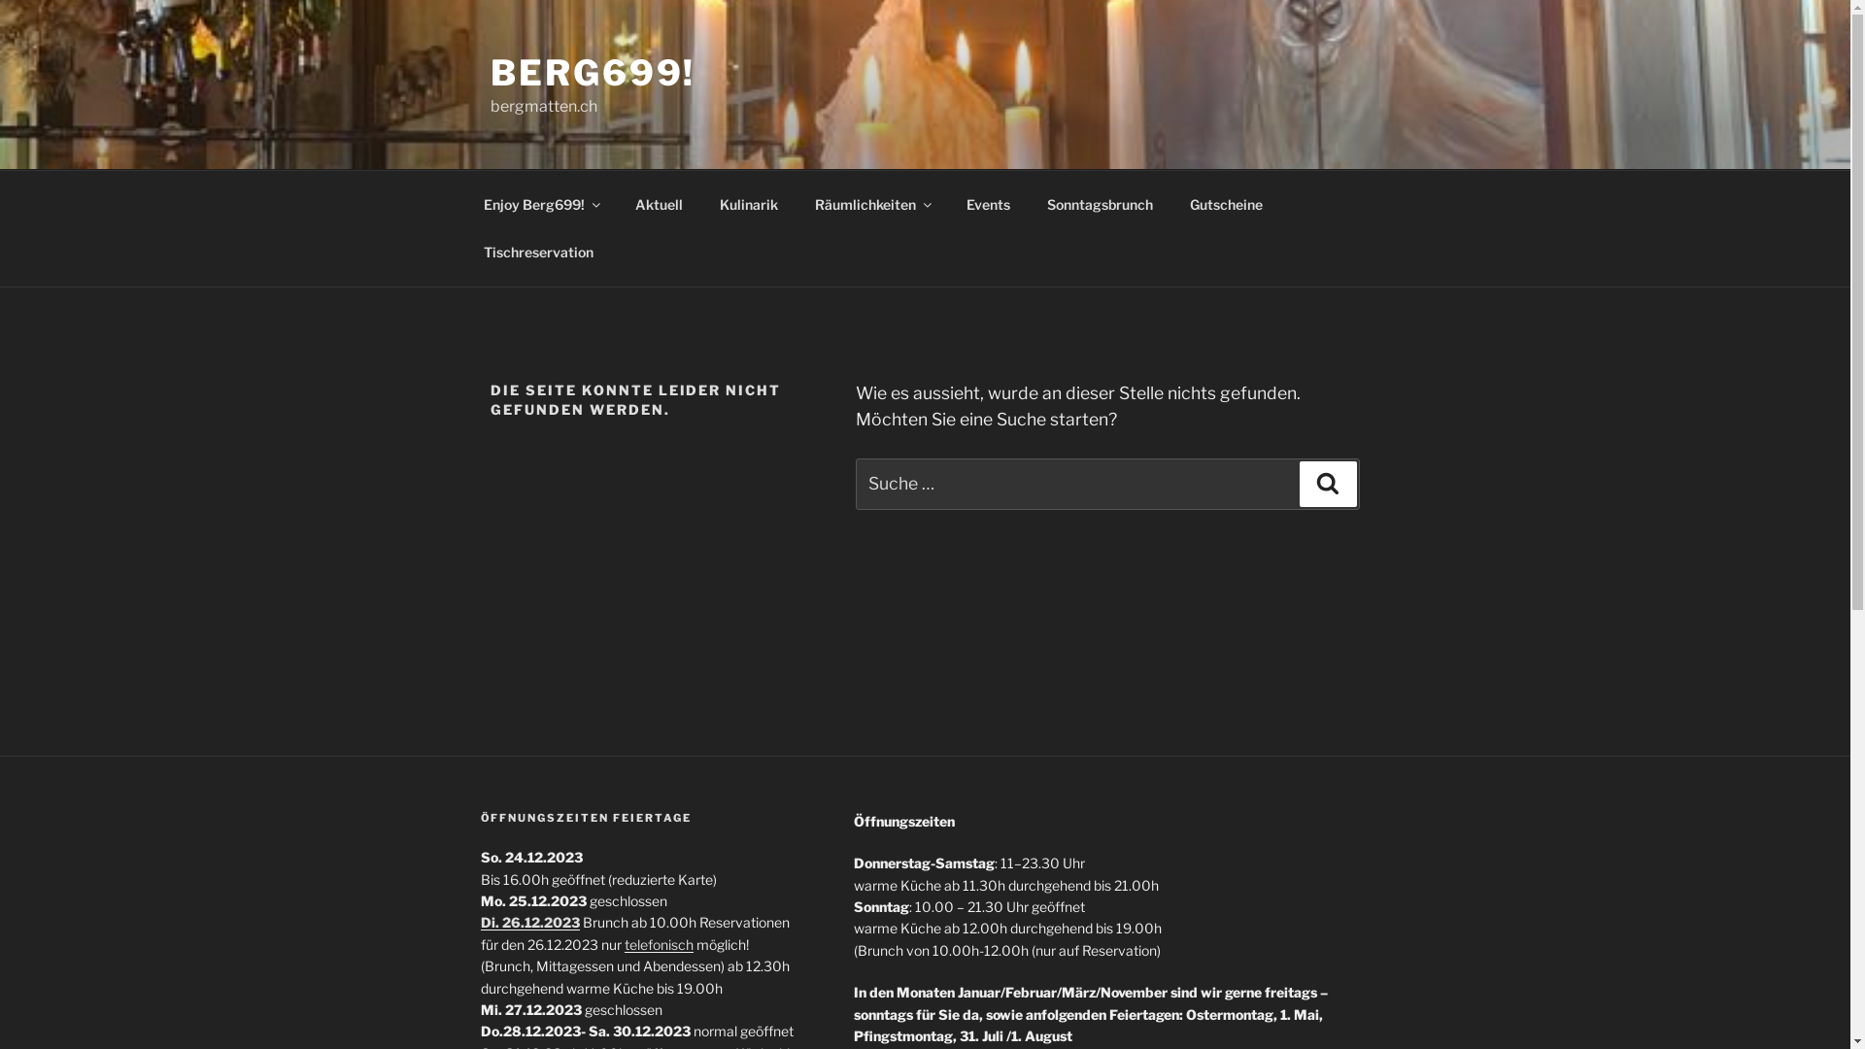 This screenshot has width=1865, height=1049. What do you see at coordinates (1227, 204) in the screenshot?
I see `Gutscheine` at bounding box center [1227, 204].